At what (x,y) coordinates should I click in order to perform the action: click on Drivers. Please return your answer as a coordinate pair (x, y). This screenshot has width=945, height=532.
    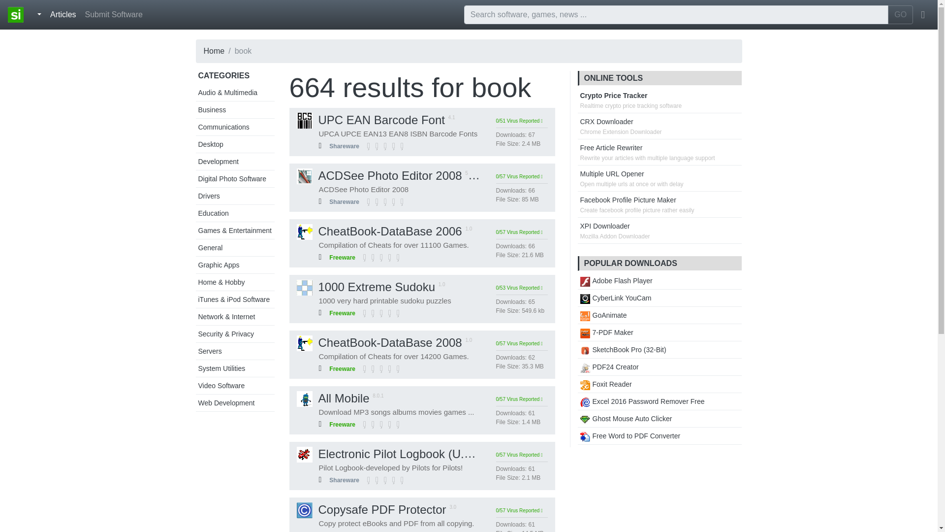
    Looking at the image, I should click on (208, 196).